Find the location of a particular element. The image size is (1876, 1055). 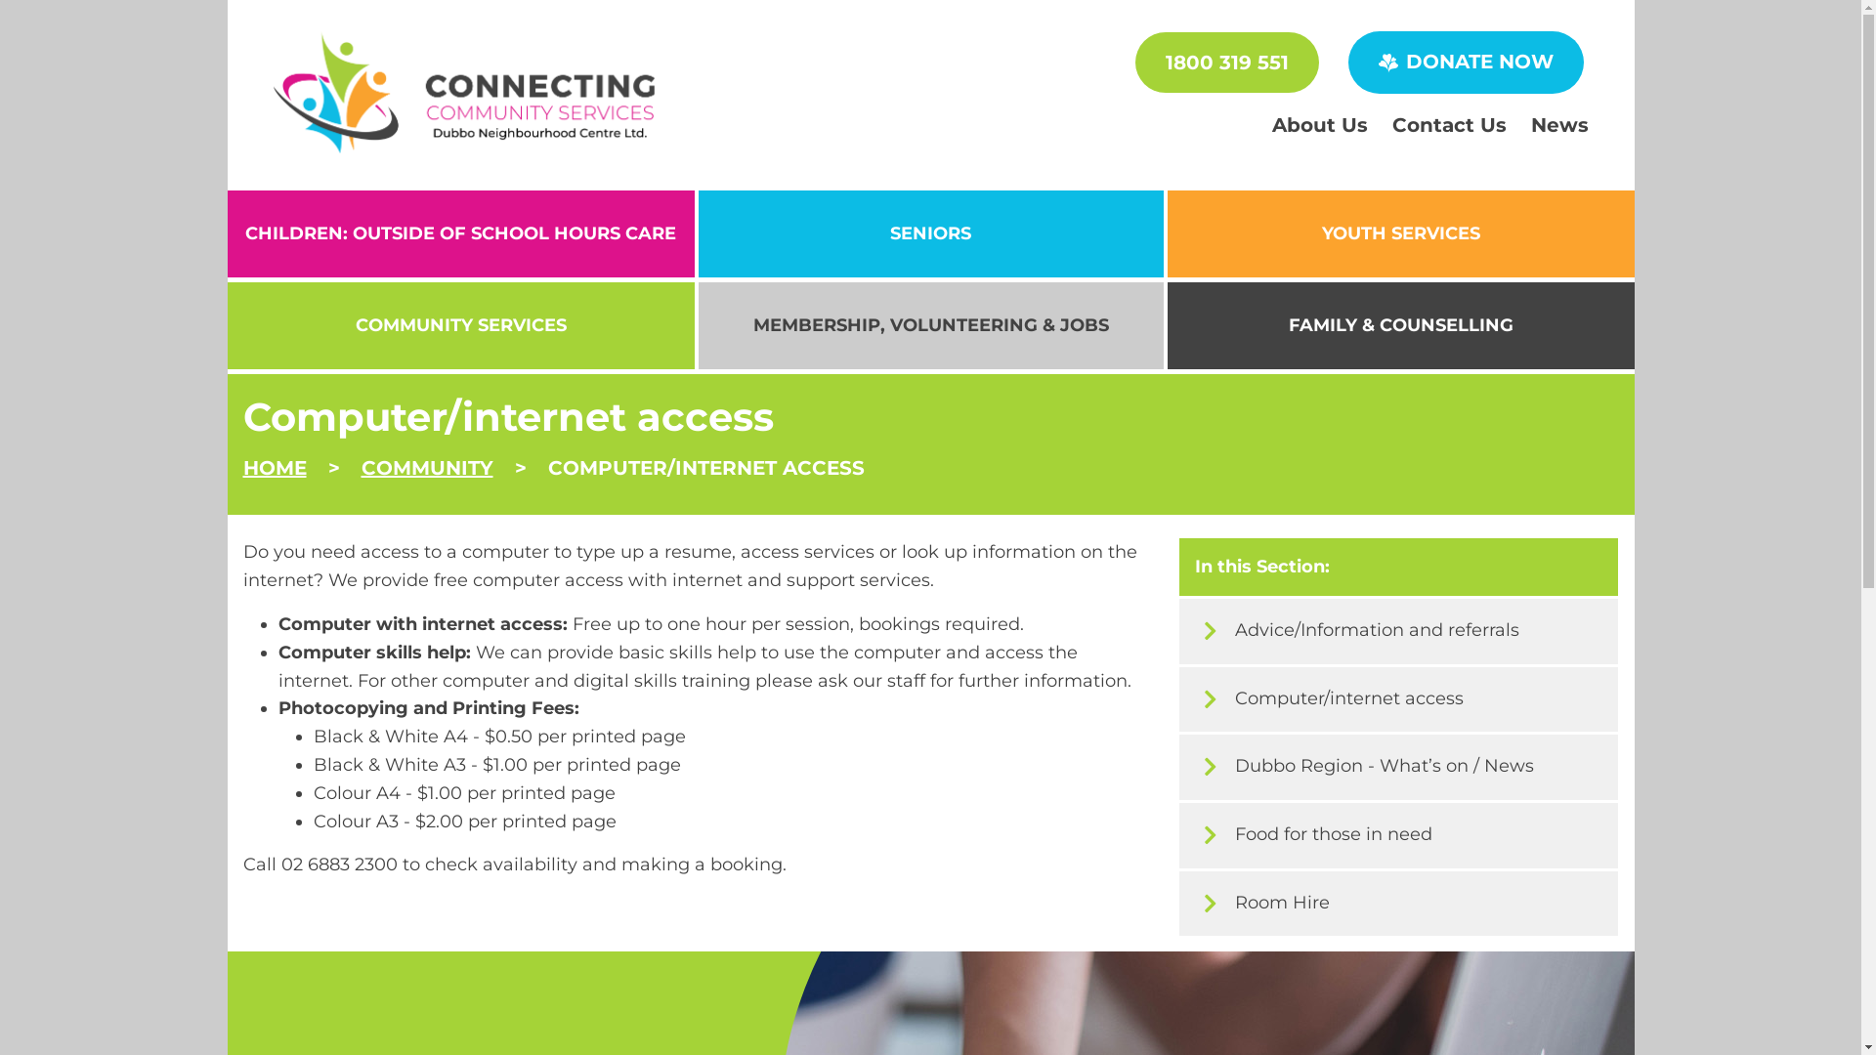

YOUTH SERVICES is located at coordinates (1400, 234).